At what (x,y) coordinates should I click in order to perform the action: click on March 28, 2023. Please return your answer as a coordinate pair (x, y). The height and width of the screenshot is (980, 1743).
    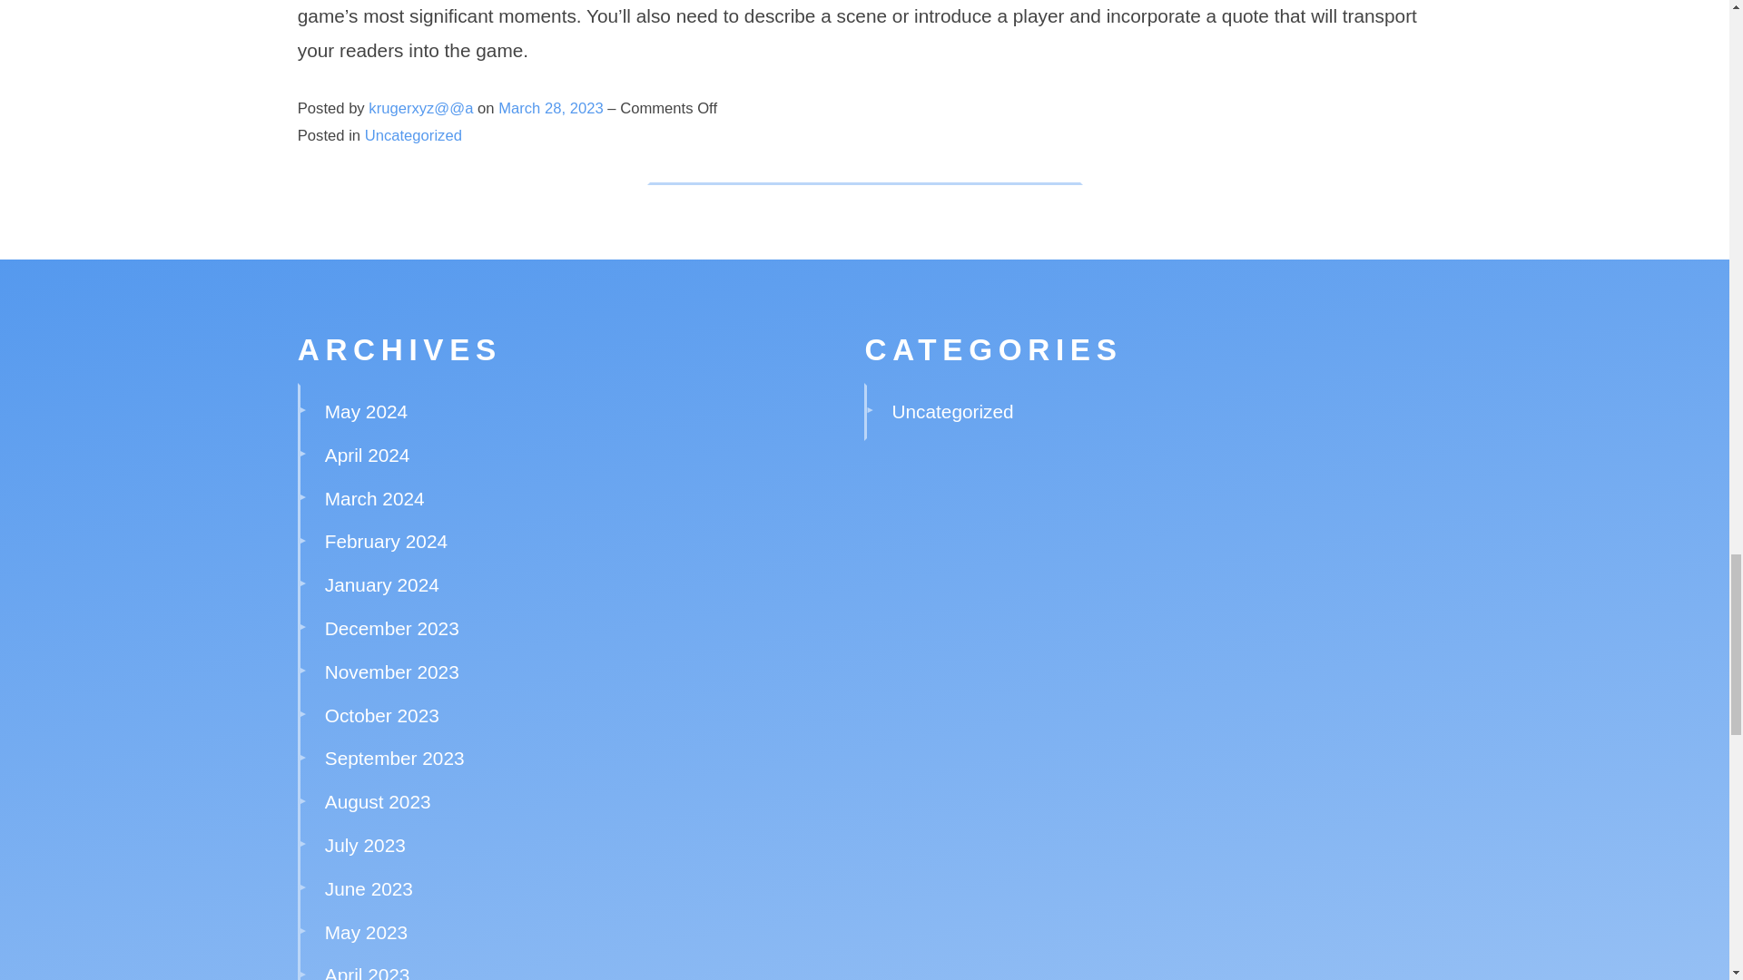
    Looking at the image, I should click on (552, 108).